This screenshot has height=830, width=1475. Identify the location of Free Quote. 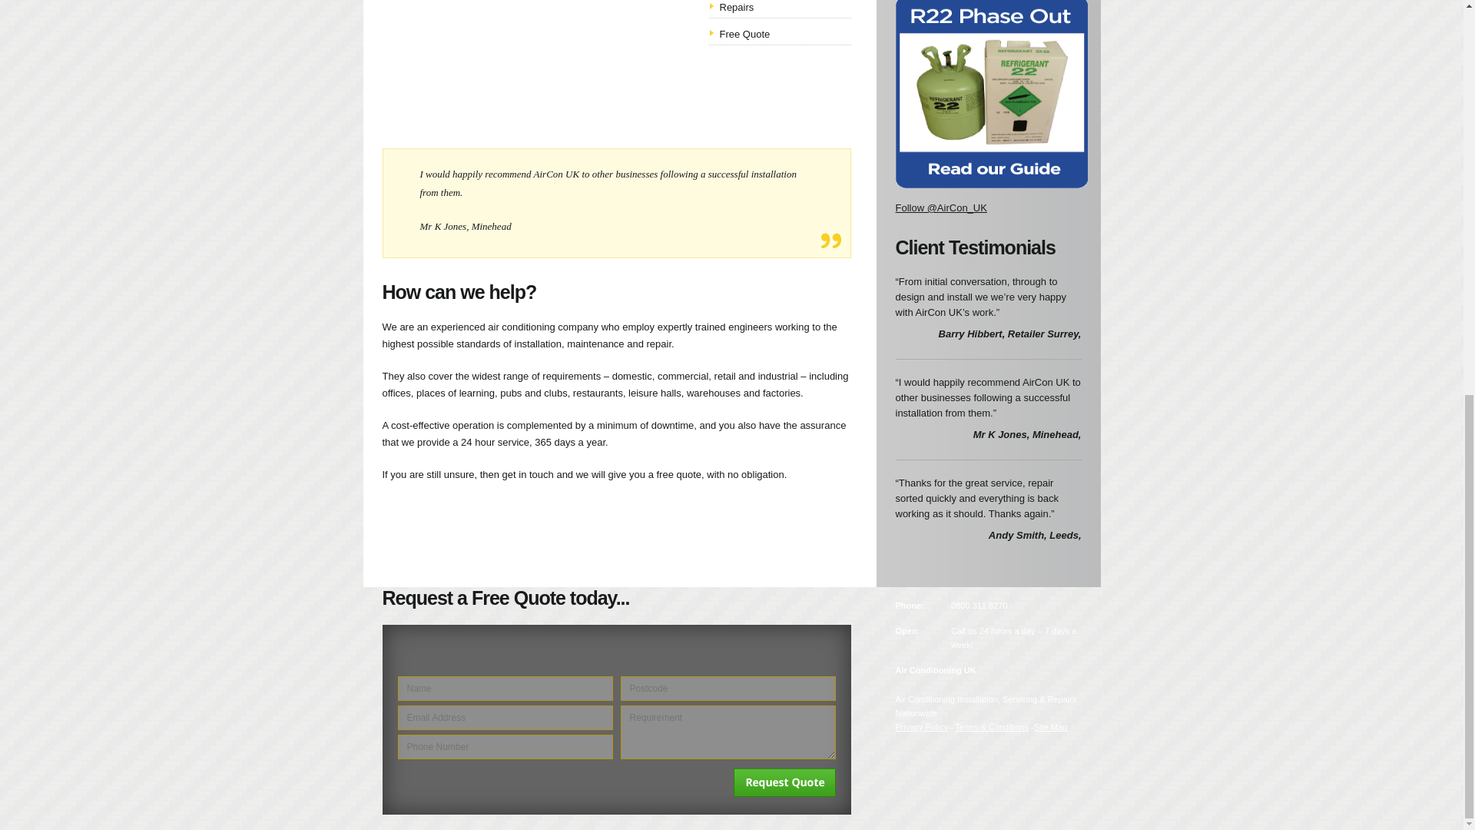
(744, 34).